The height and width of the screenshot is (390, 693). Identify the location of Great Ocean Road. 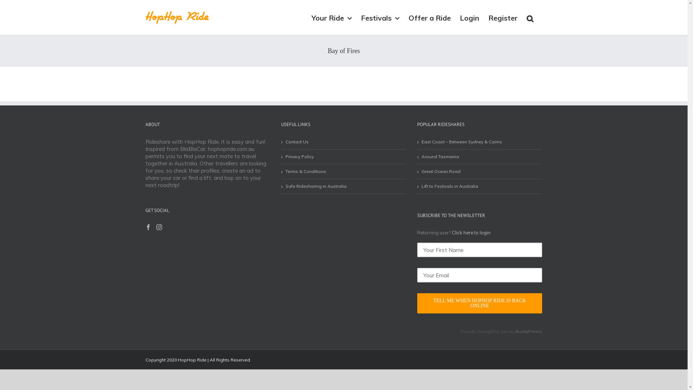
(480, 171).